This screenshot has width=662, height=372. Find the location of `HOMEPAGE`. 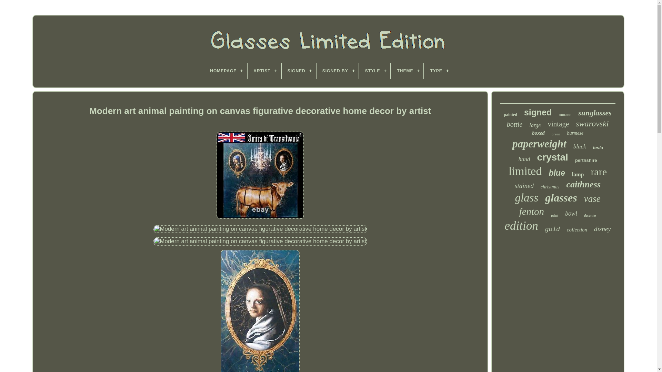

HOMEPAGE is located at coordinates (225, 71).